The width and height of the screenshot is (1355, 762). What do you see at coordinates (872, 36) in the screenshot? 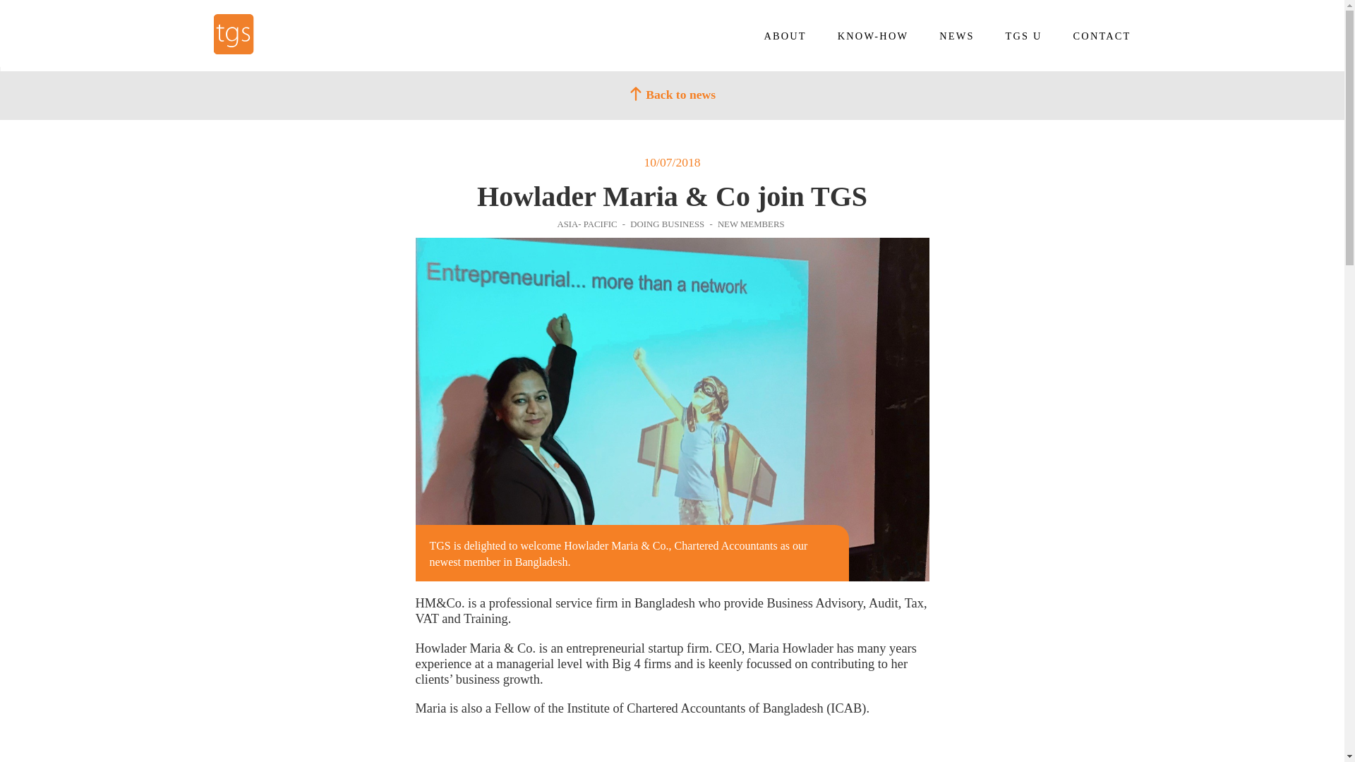
I see `KNOW-HOW` at bounding box center [872, 36].